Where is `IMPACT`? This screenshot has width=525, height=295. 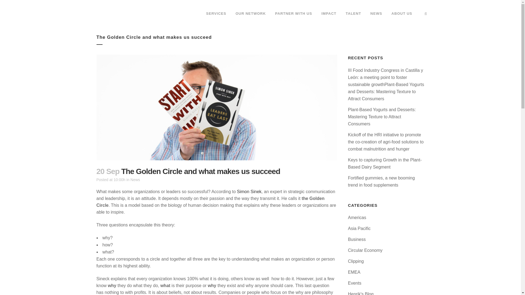 IMPACT is located at coordinates (329, 14).